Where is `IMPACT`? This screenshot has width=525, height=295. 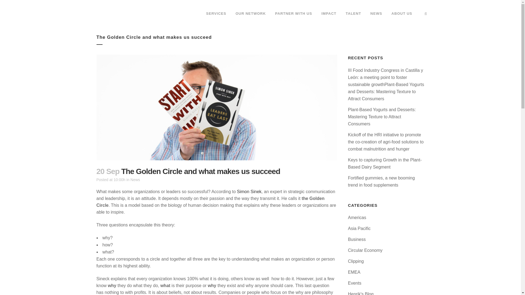 IMPACT is located at coordinates (329, 14).